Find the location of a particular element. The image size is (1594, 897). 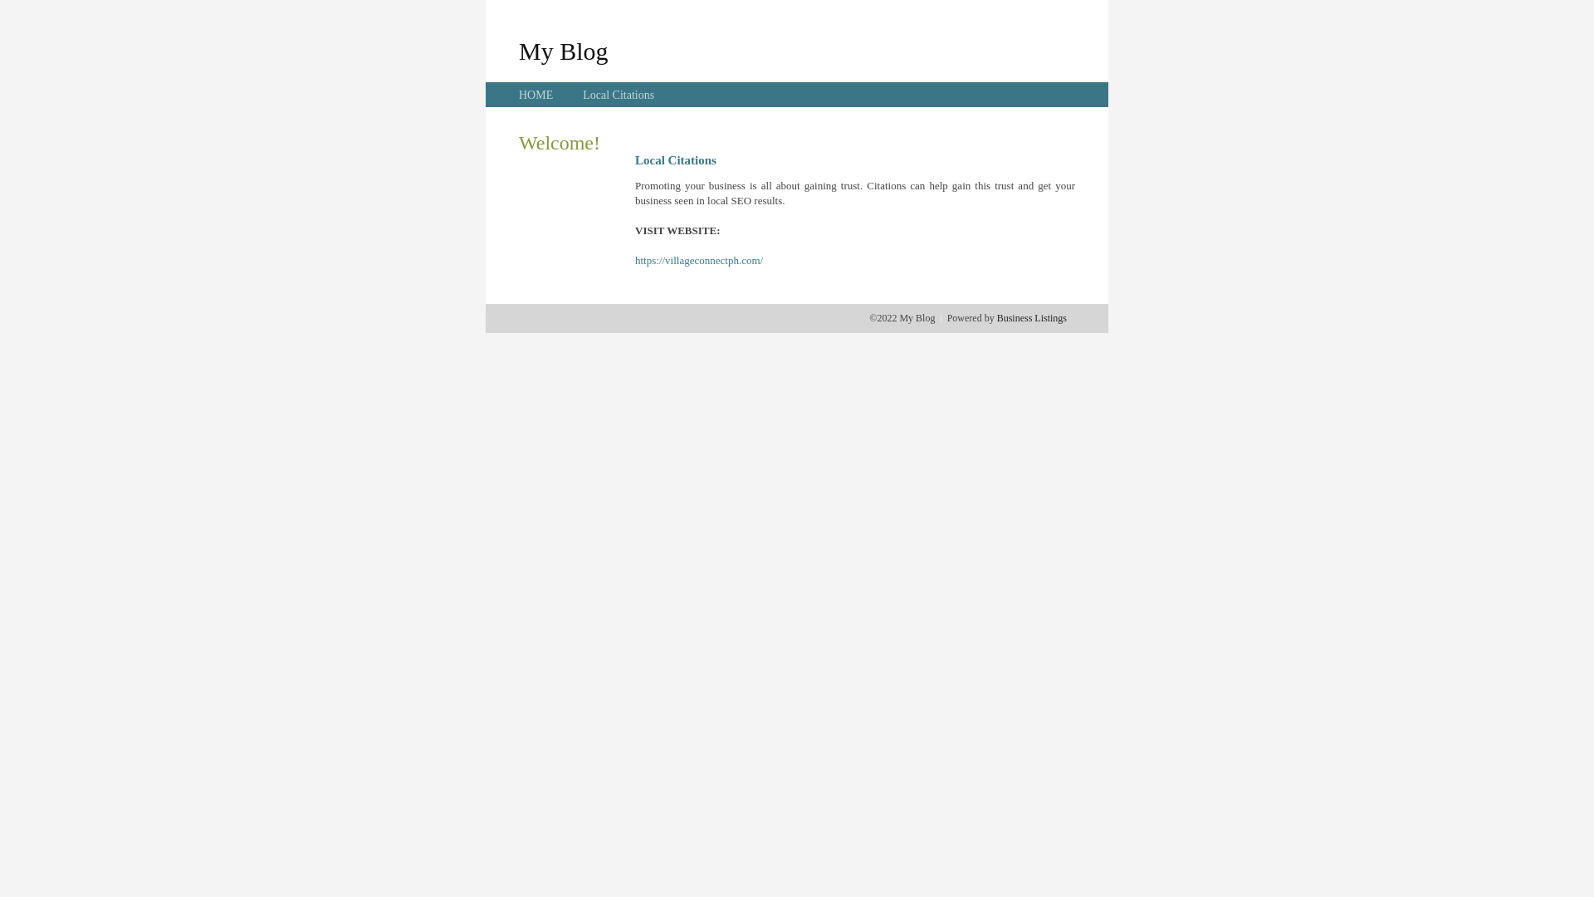

https://villageconnectph.com/ is located at coordinates (699, 261).